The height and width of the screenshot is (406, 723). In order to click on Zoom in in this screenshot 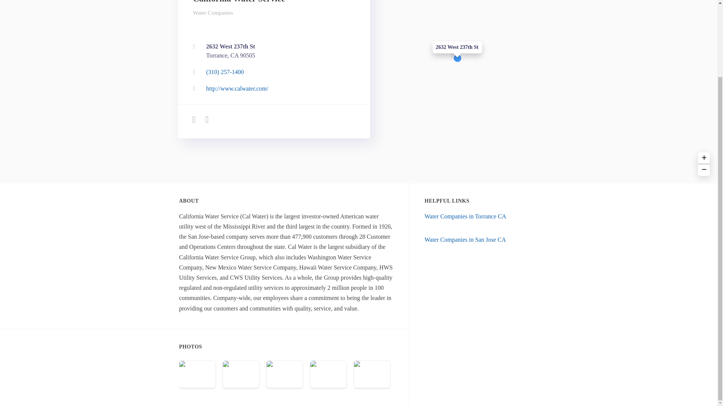, I will do `click(703, 157)`.